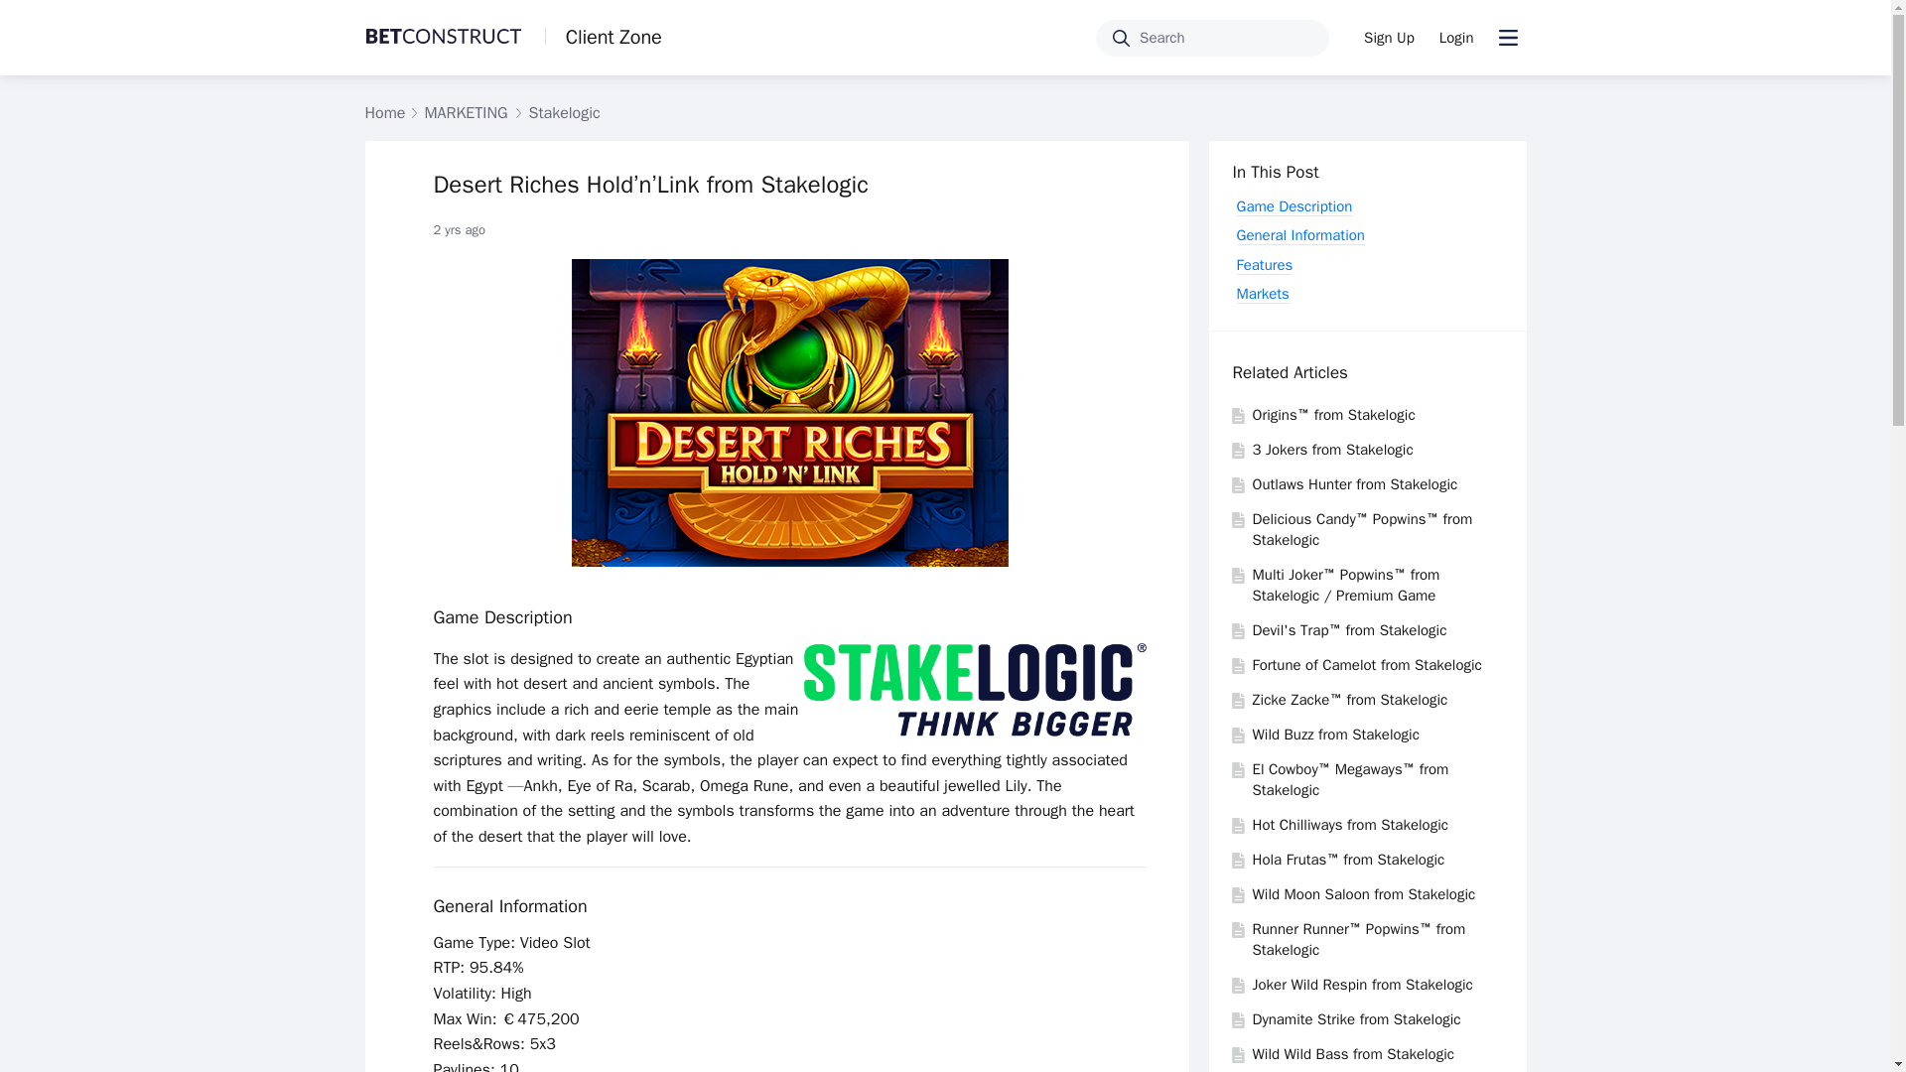  What do you see at coordinates (1362, 985) in the screenshot?
I see `Joker Wild Respin from Stakelogic` at bounding box center [1362, 985].